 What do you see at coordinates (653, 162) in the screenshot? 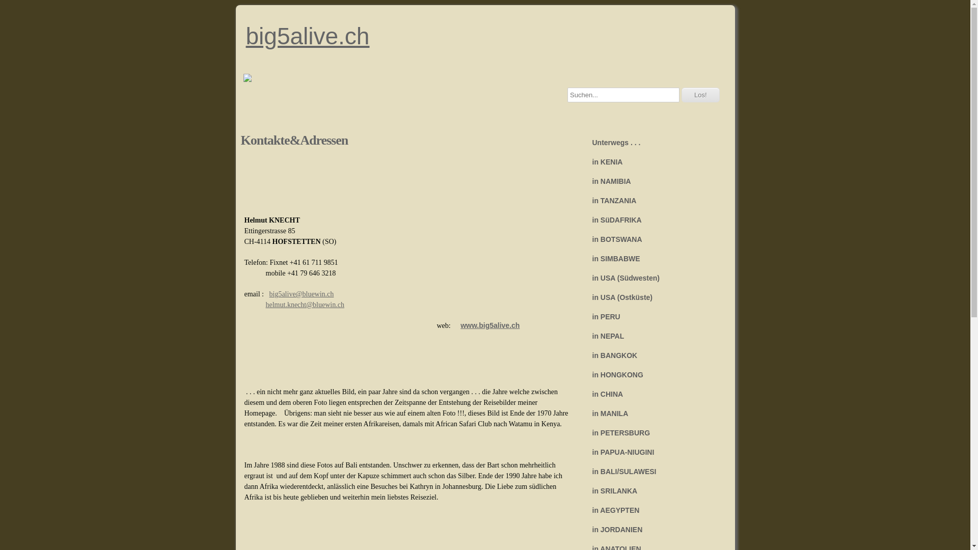
I see `in KENIA` at bounding box center [653, 162].